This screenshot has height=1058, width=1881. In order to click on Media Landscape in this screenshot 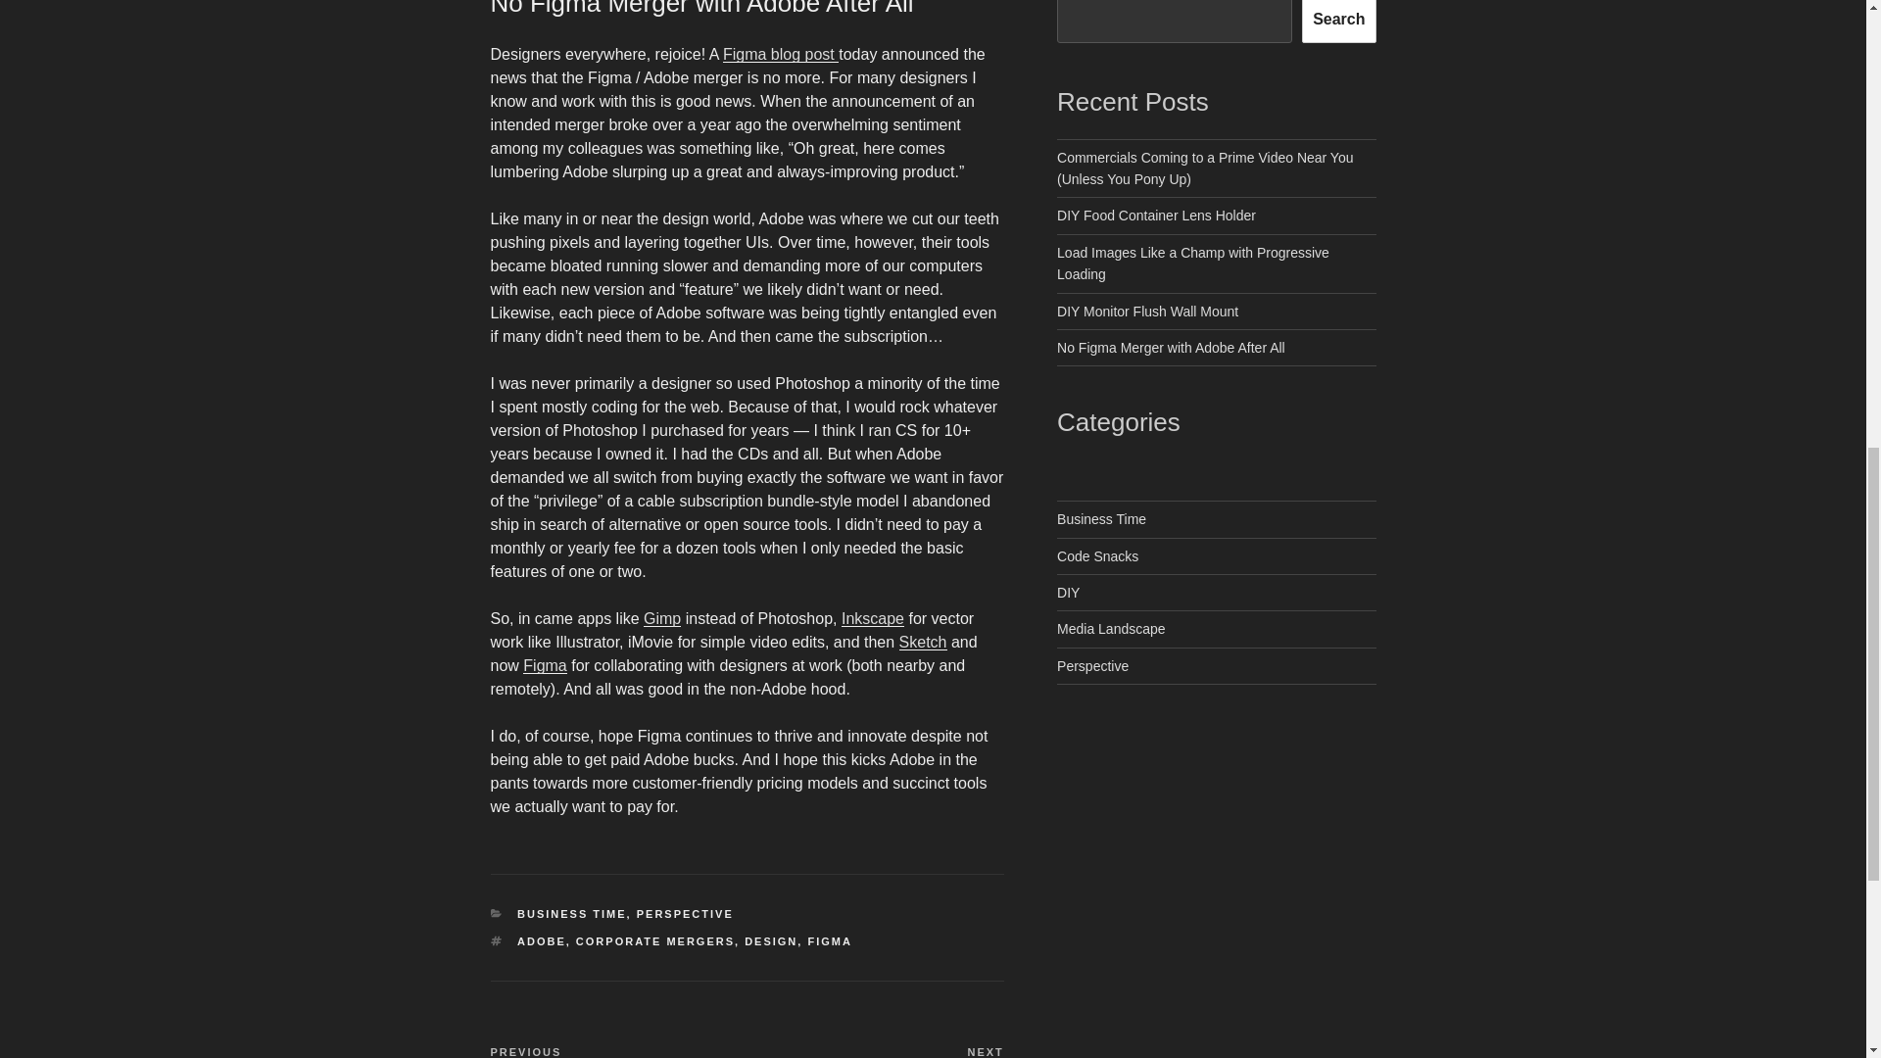, I will do `click(1111, 629)`.